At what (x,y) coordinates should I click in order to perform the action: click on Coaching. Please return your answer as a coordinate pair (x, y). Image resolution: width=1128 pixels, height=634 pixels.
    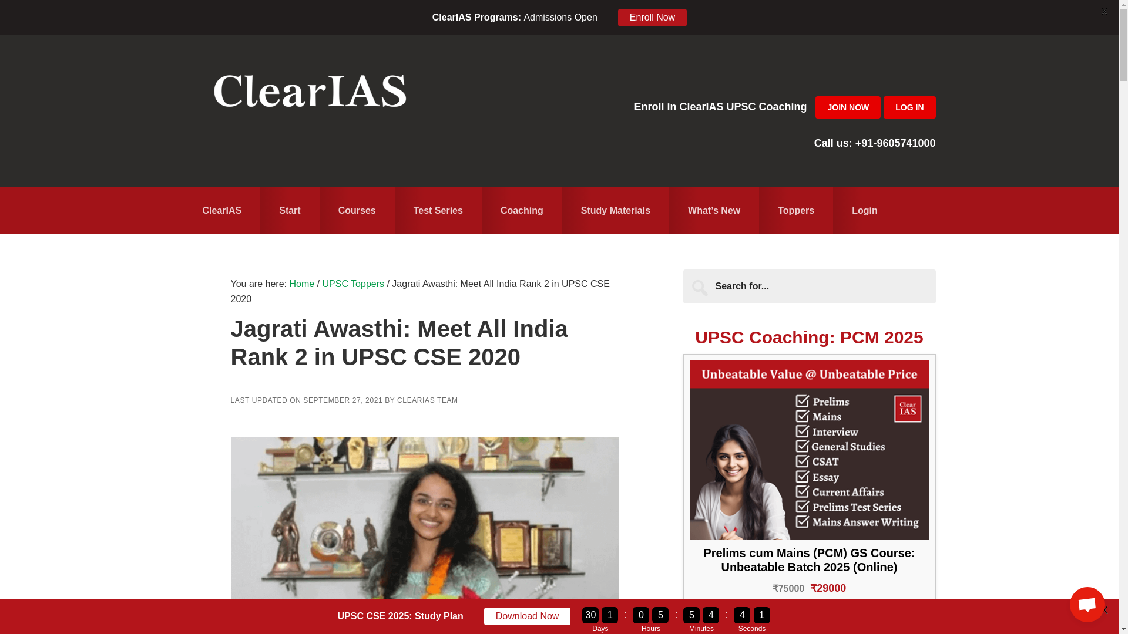
    Looking at the image, I should click on (522, 210).